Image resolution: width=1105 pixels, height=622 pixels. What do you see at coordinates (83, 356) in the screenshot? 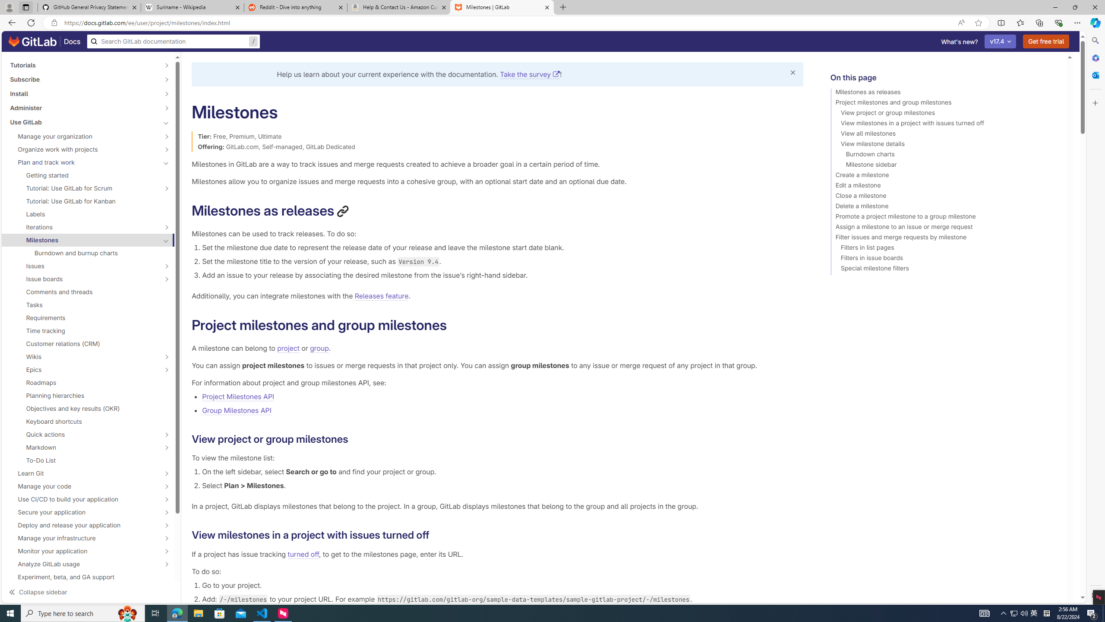
I see `Wikis` at bounding box center [83, 356].